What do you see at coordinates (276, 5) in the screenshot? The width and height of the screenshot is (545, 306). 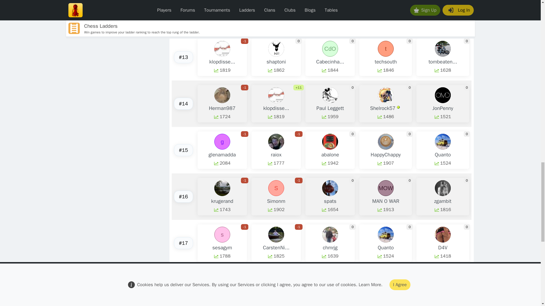 I see `s` at bounding box center [276, 5].